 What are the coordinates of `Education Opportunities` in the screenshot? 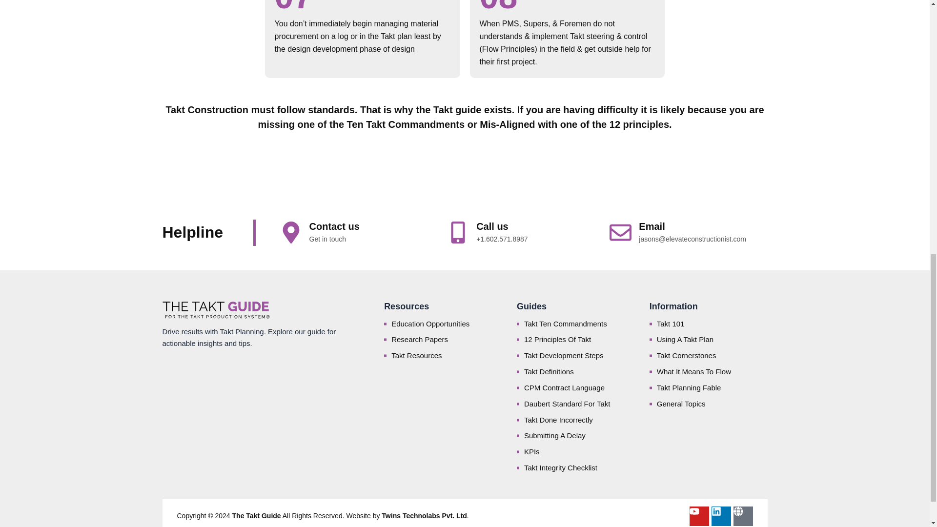 It's located at (443, 324).